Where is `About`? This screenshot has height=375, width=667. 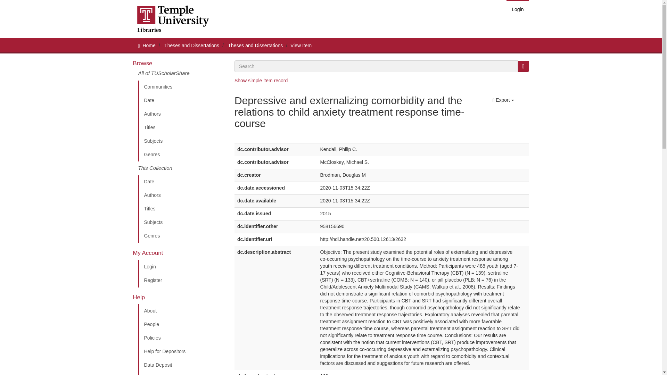
About is located at coordinates (181, 311).